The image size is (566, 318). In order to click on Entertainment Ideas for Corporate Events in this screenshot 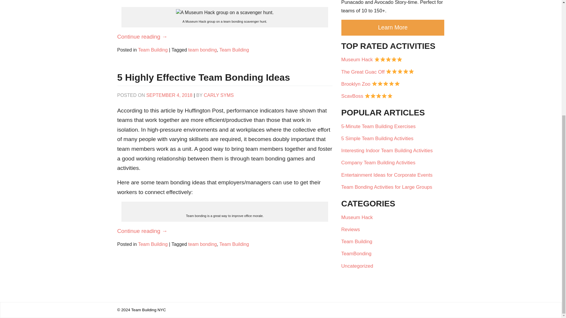, I will do `click(393, 175)`.